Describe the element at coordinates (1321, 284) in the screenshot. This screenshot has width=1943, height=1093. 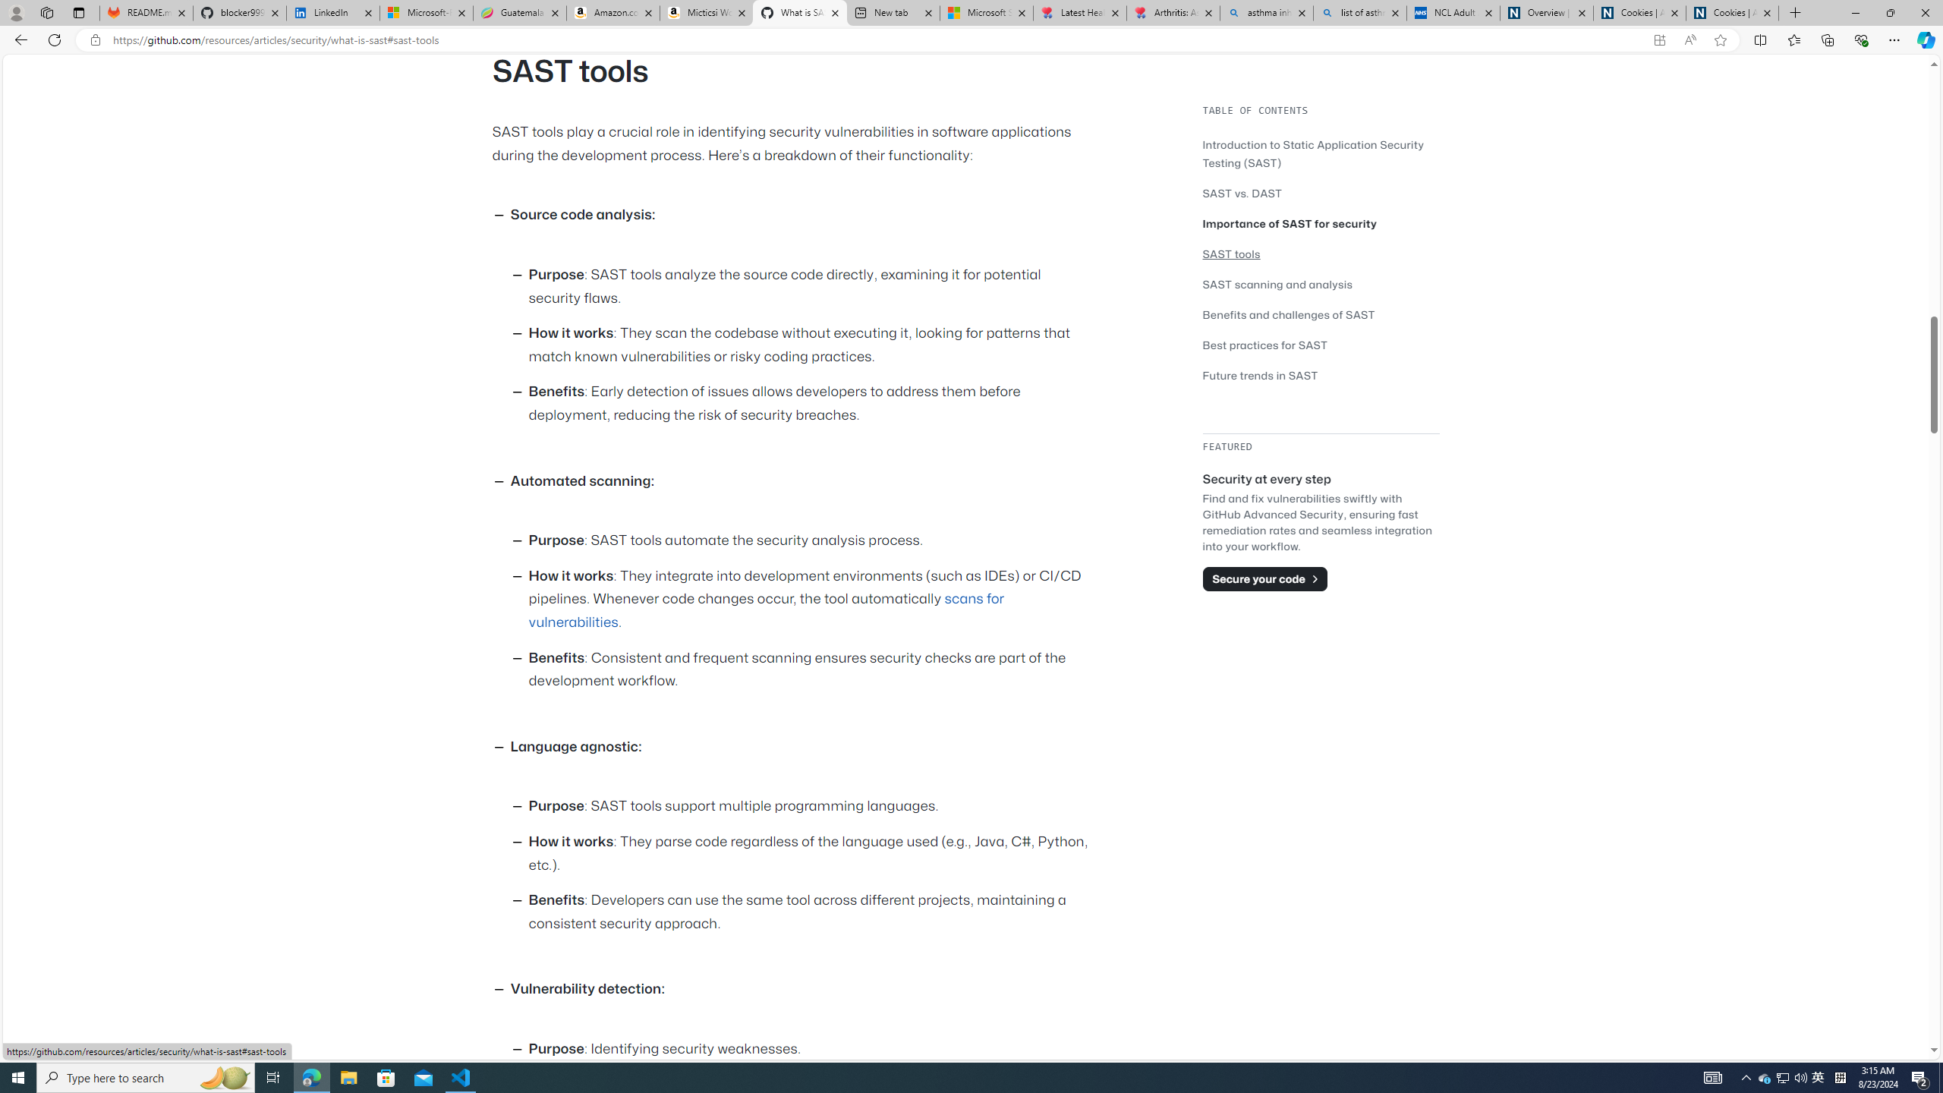
I see `SAST scanning and analysis` at that location.